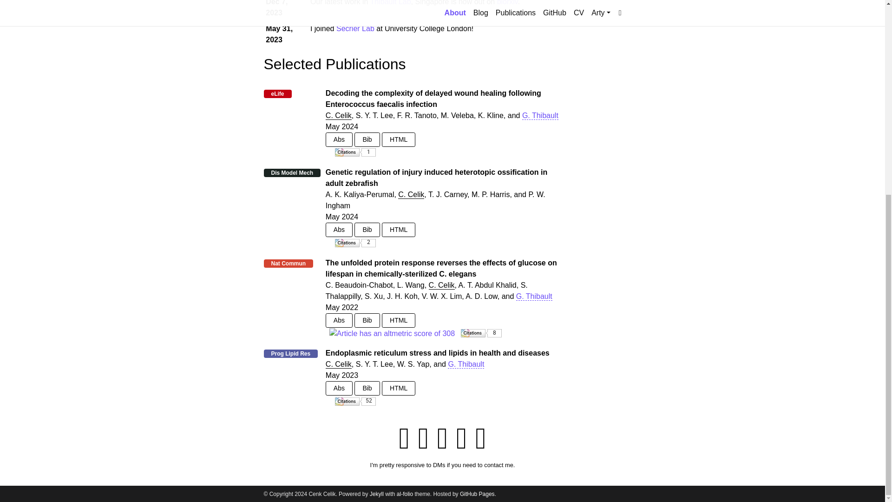 The image size is (892, 502). Describe the element at coordinates (507, 3) in the screenshot. I see `biorxiv` at that location.